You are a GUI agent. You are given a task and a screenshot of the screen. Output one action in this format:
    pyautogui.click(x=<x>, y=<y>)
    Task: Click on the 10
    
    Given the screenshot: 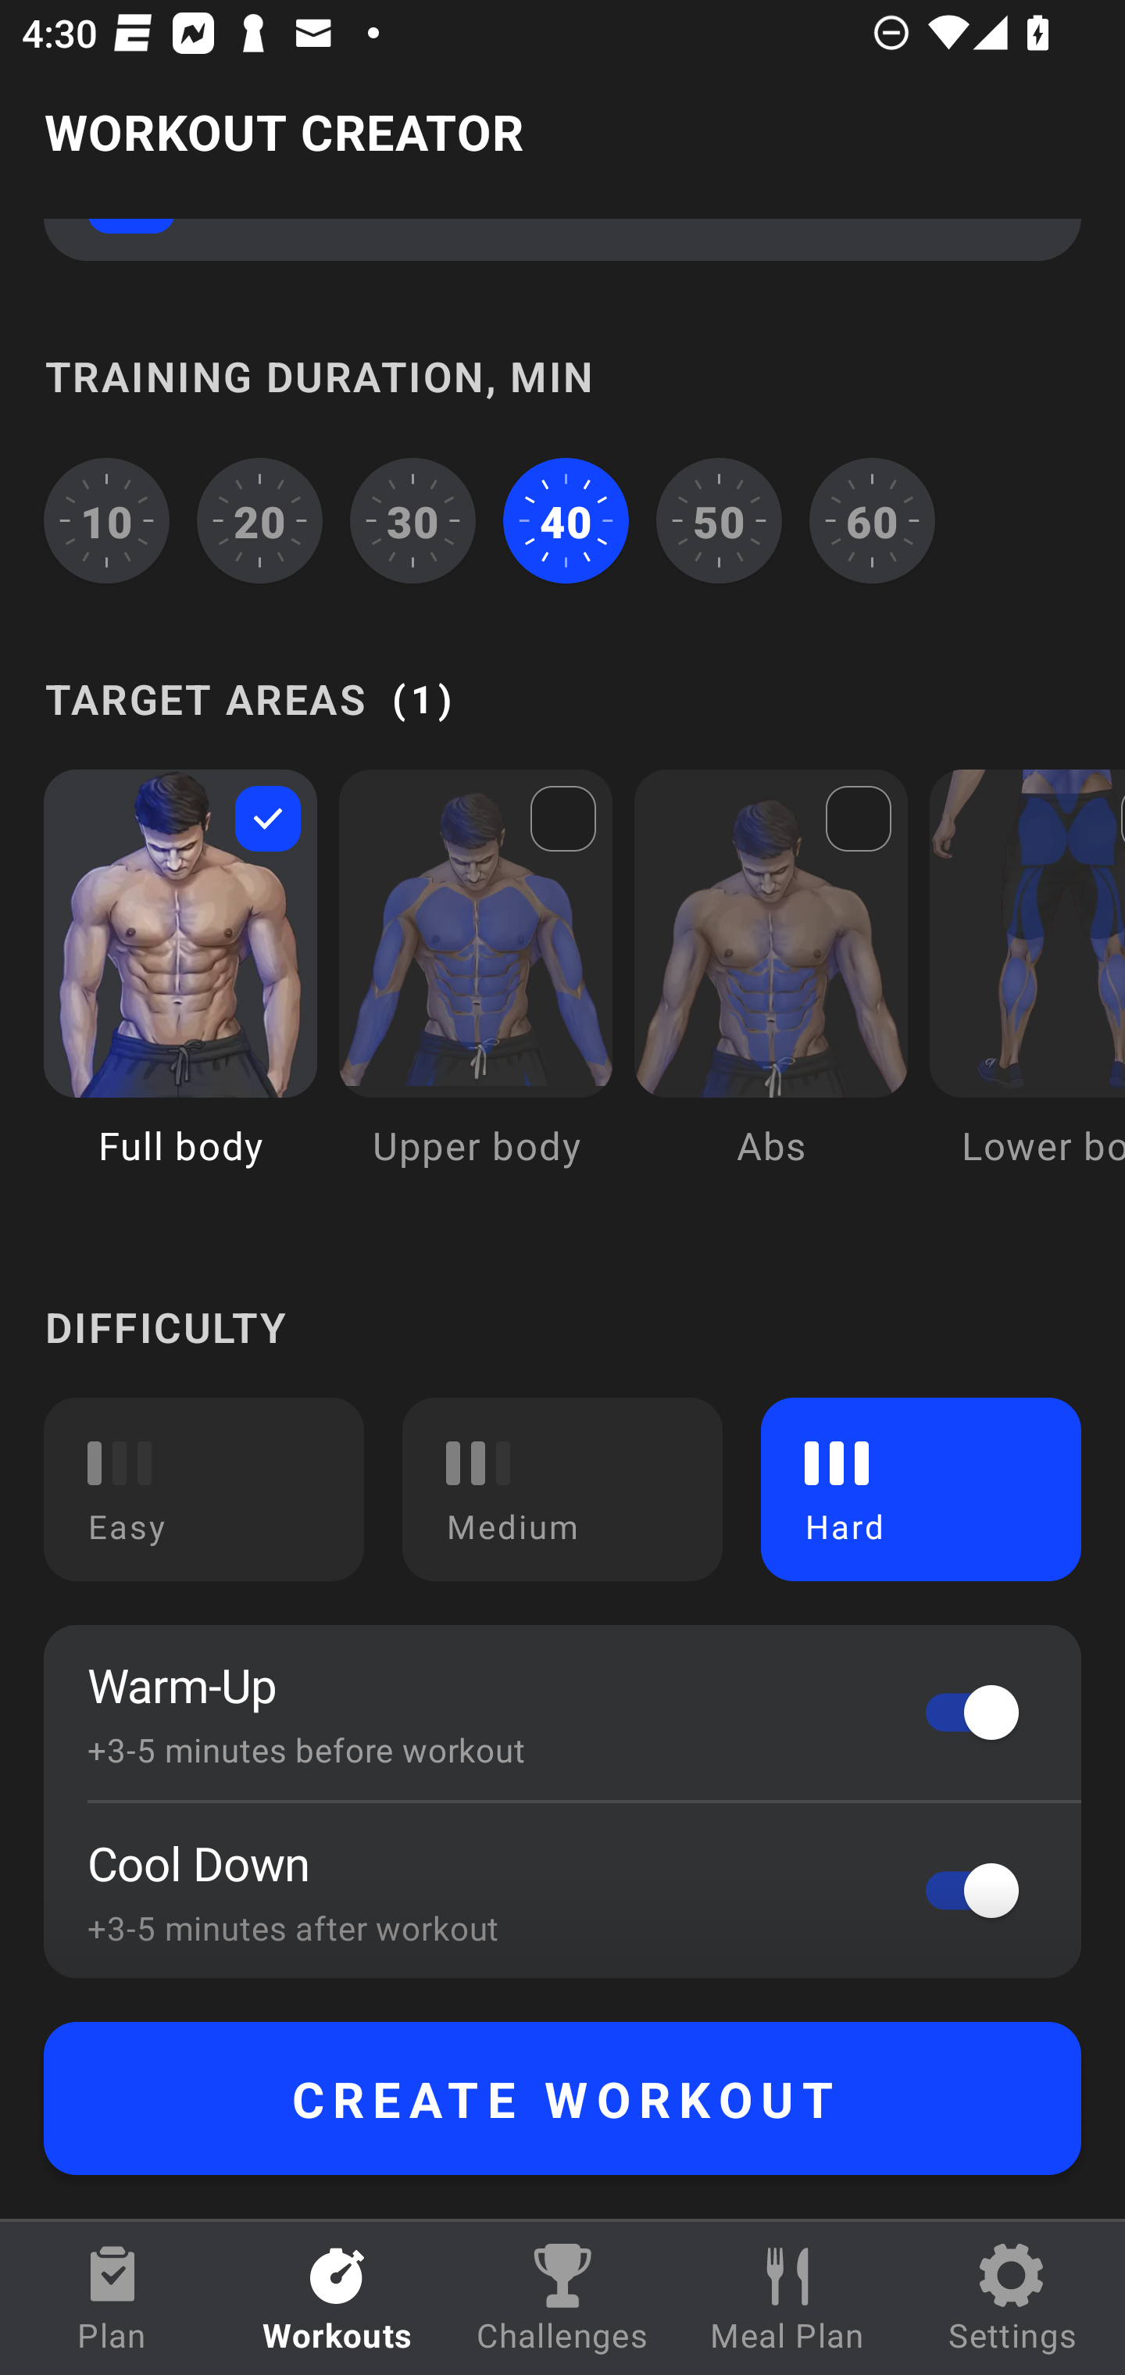 What is the action you would take?
    pyautogui.click(x=106, y=520)
    